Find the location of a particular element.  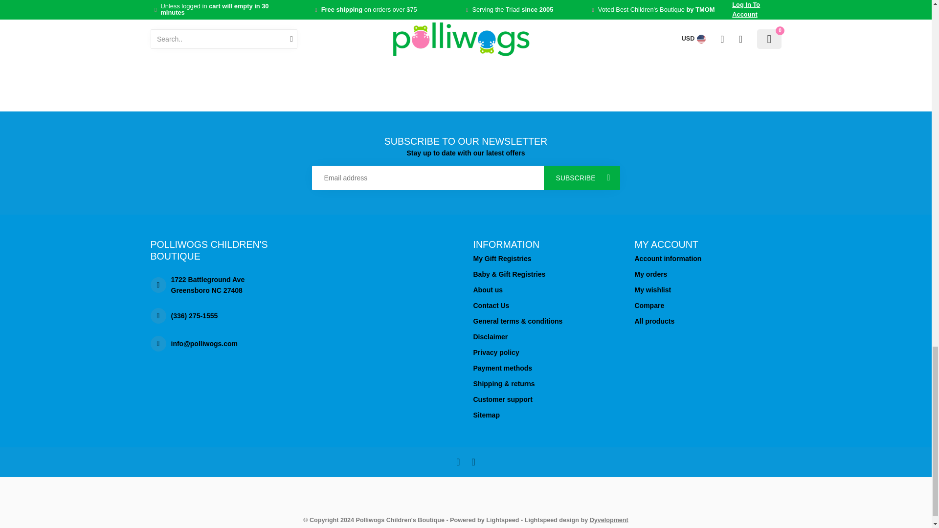

hachette book group In the Park Bingo Magnetic Game is located at coordinates (224, 5).